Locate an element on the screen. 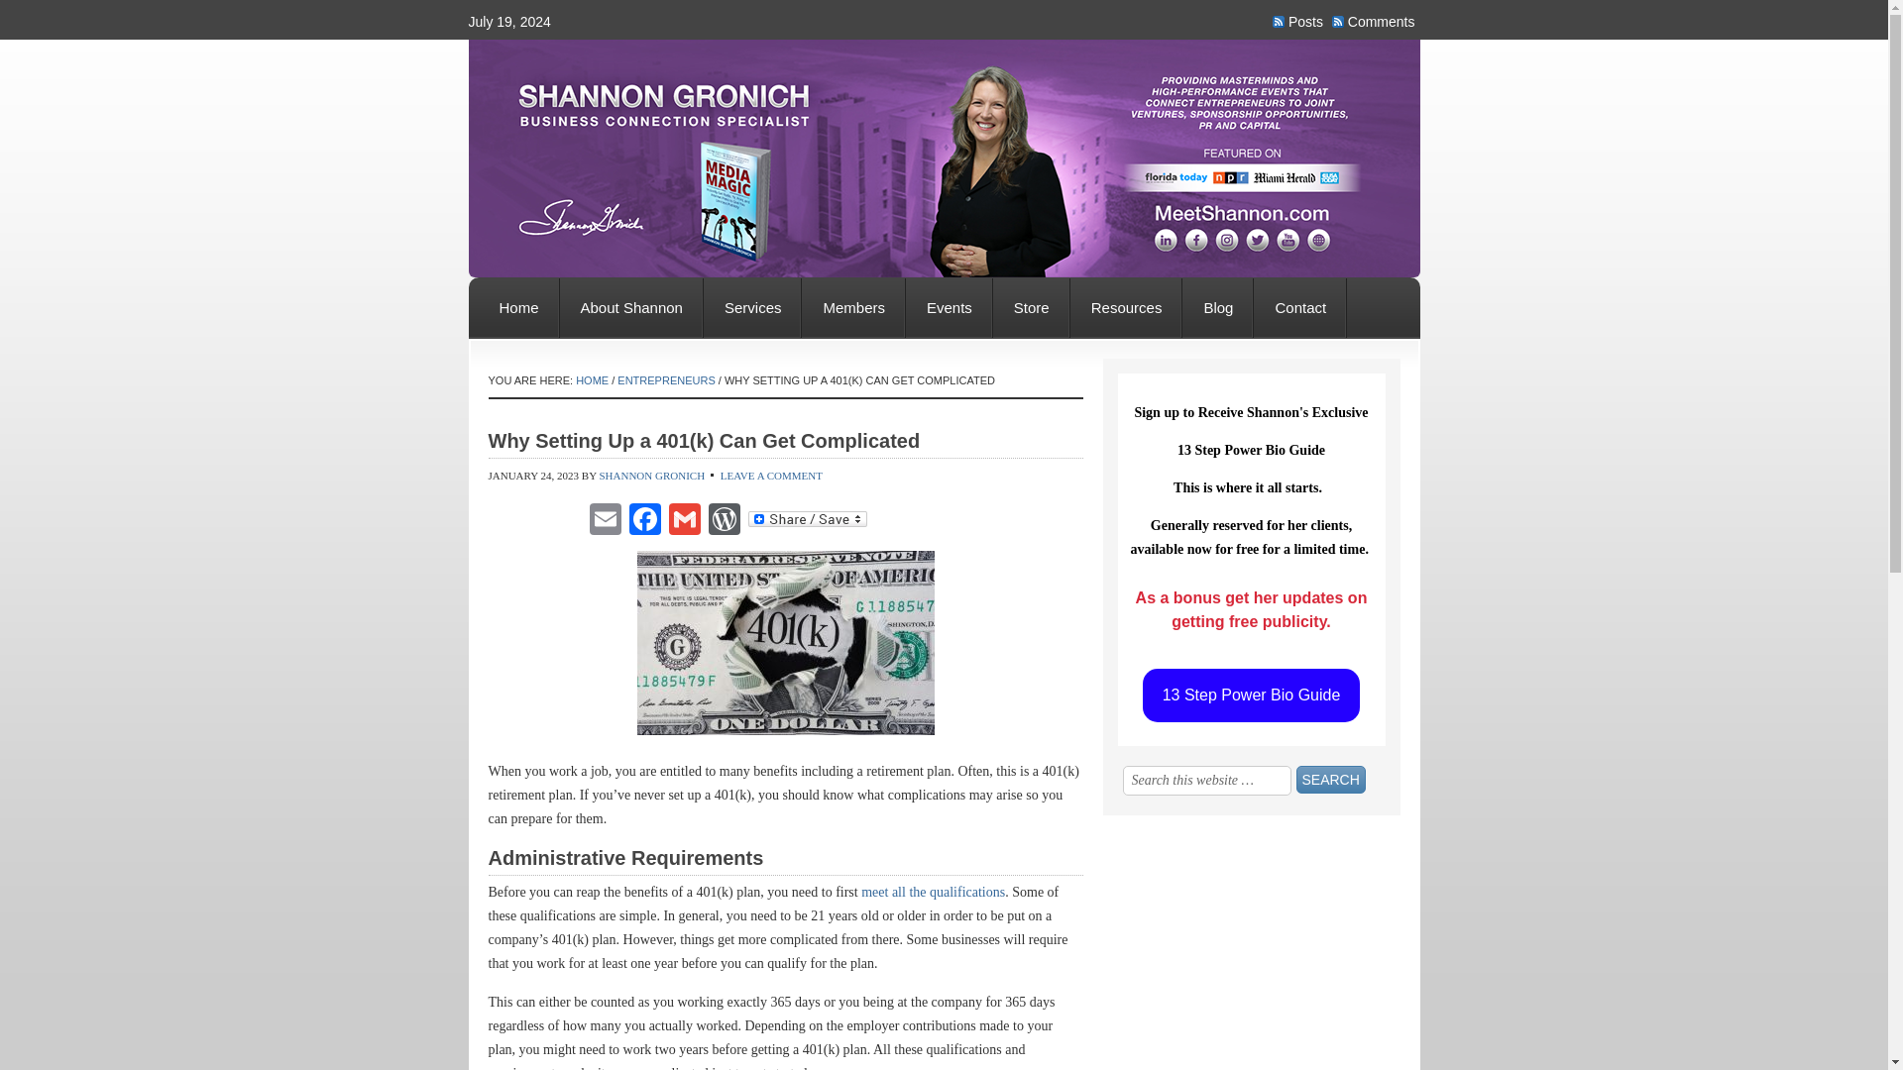 Image resolution: width=1903 pixels, height=1070 pixels. Facebook is located at coordinates (644, 519).